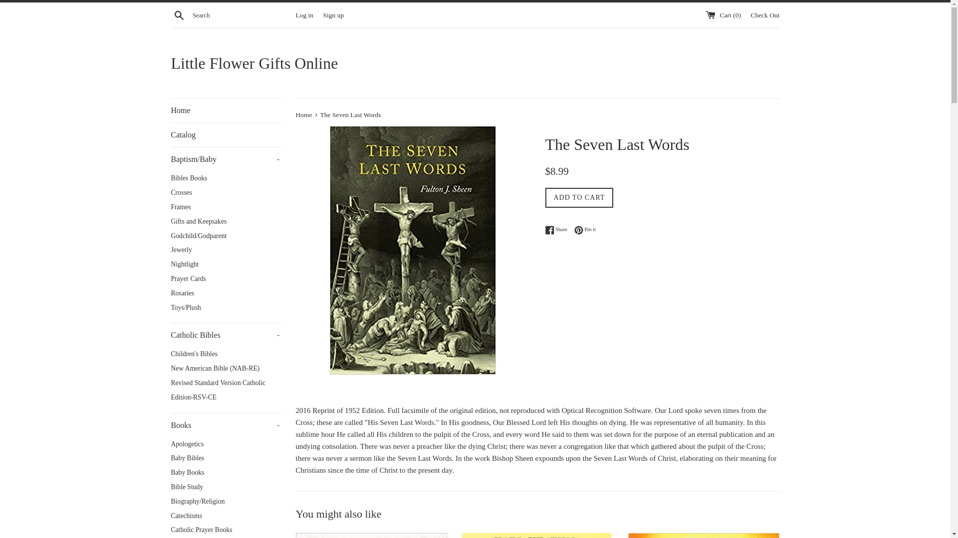  I want to click on Catholic Prayer Books, so click(764, 14).